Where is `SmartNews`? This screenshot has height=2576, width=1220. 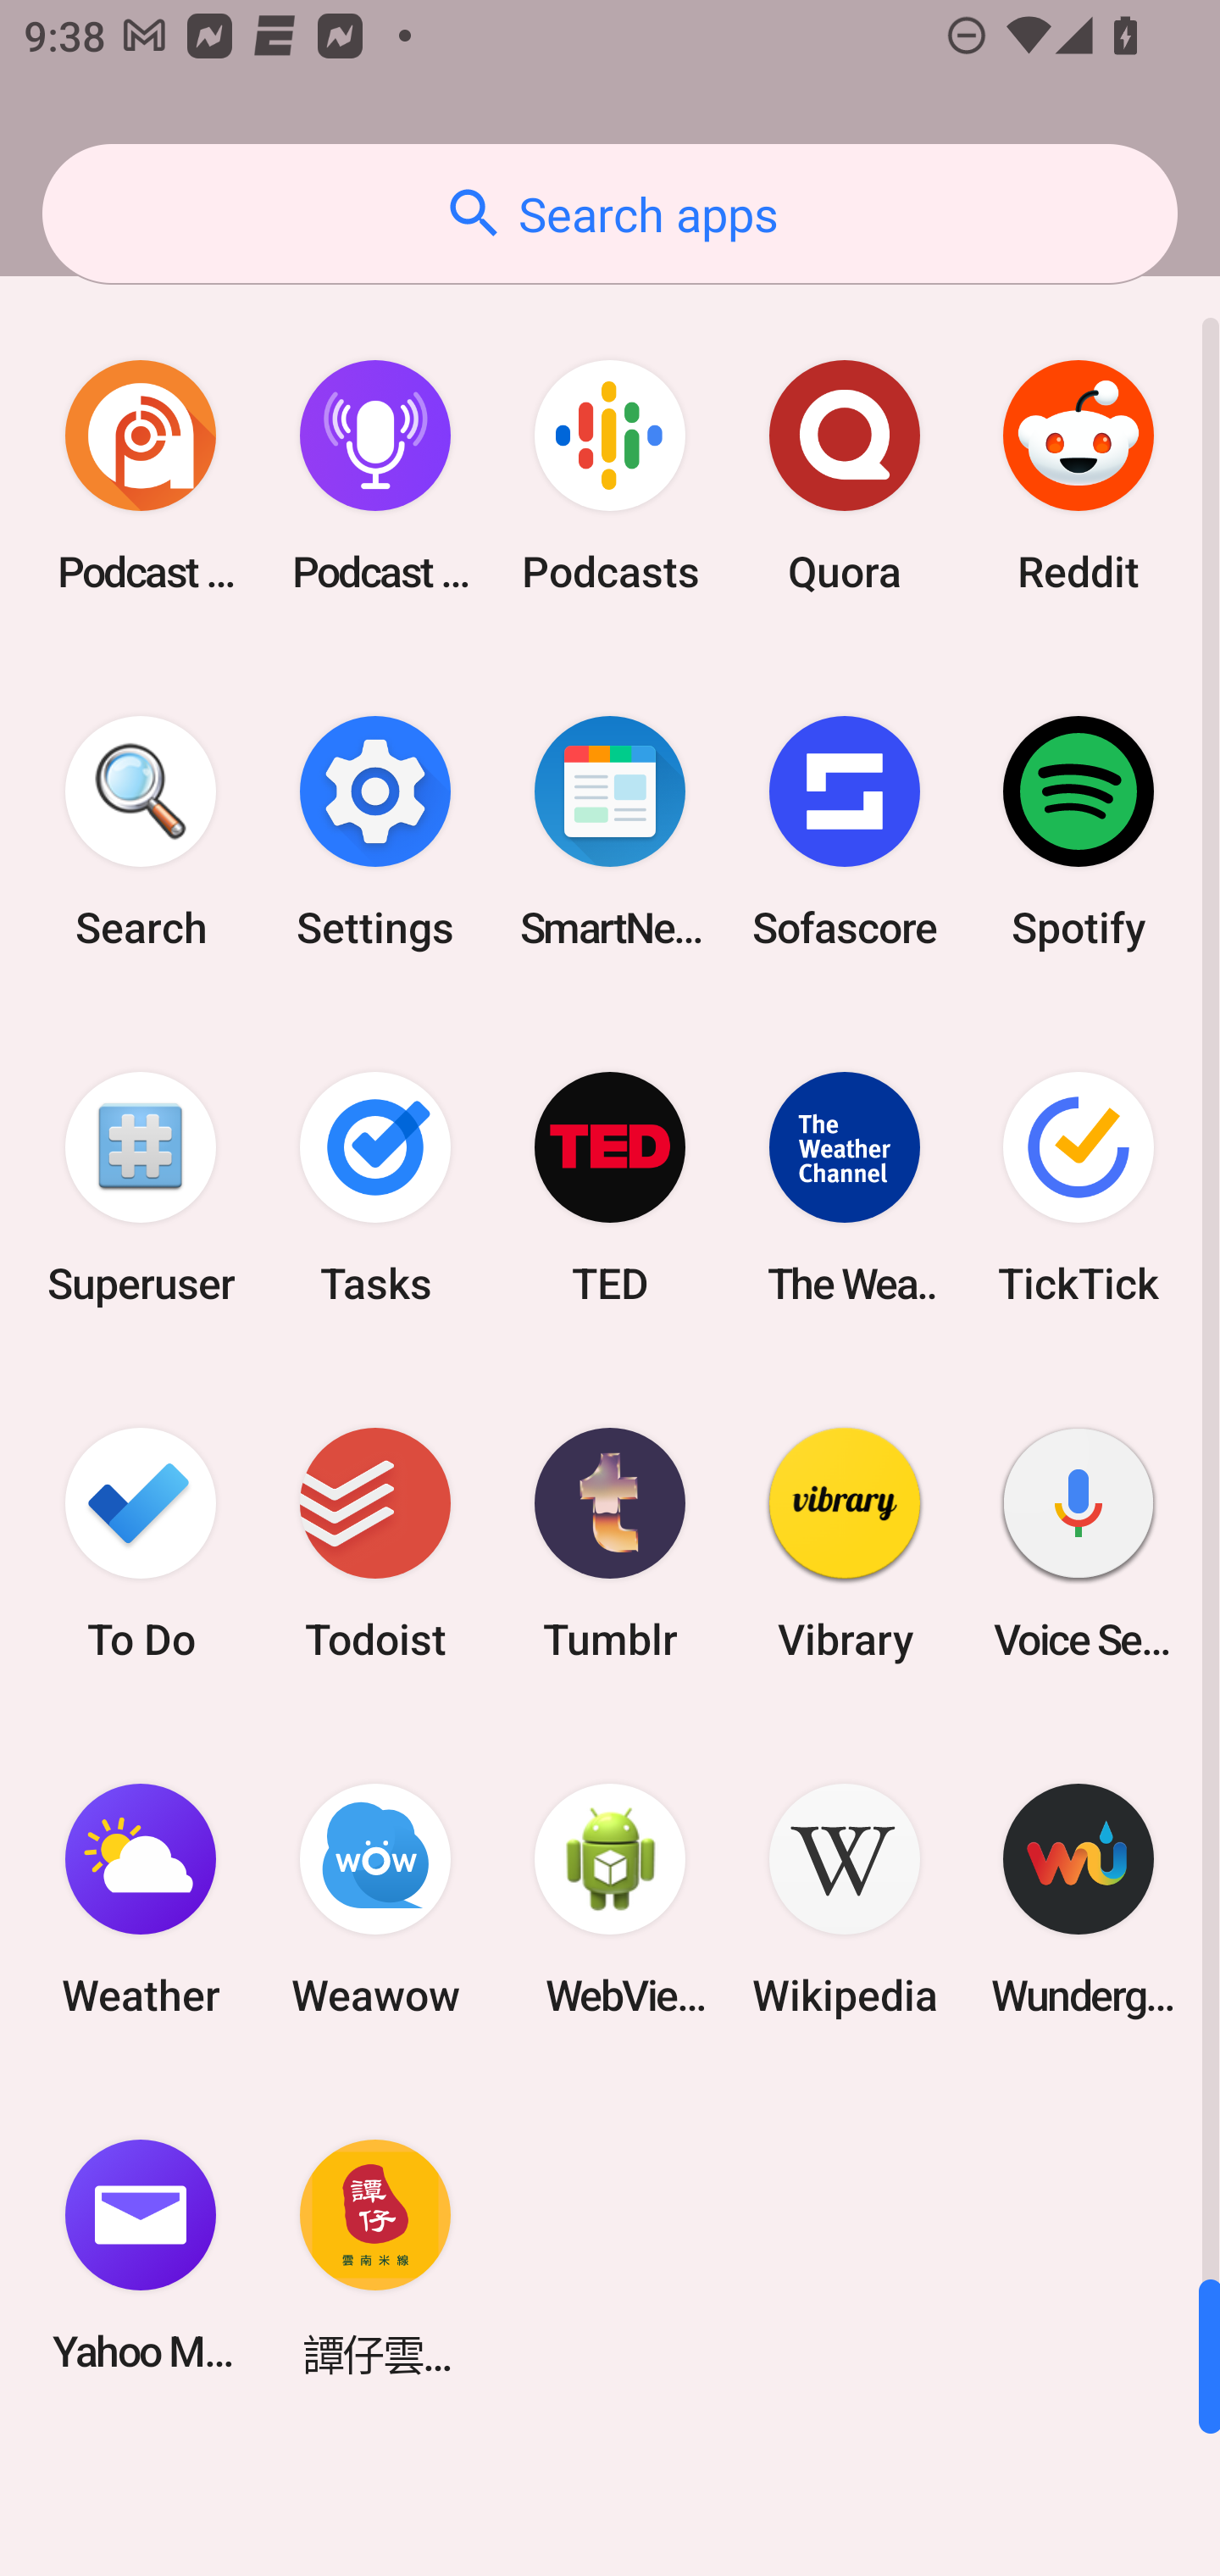
SmartNews is located at coordinates (610, 832).